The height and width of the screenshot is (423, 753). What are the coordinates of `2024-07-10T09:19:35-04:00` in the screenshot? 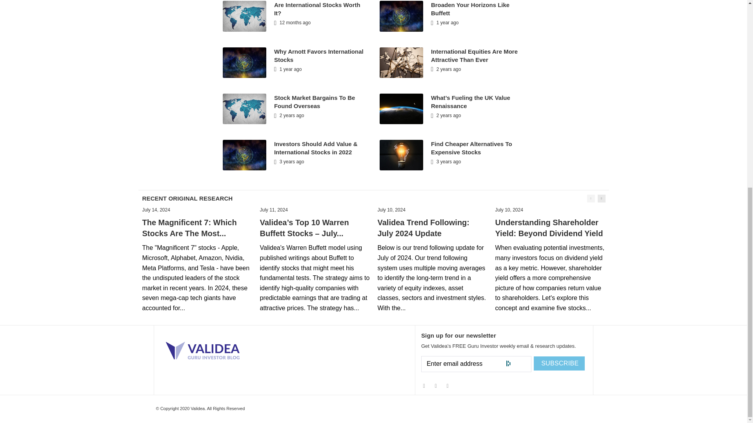 It's located at (391, 210).